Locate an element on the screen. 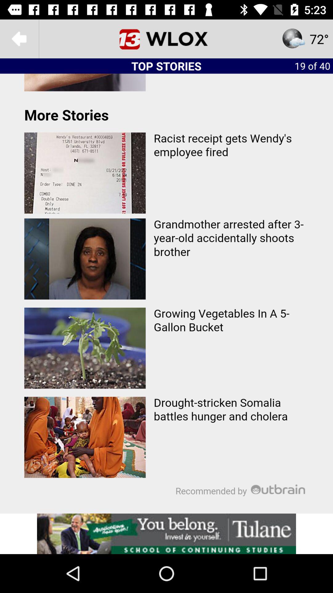 This screenshot has height=593, width=333. go back is located at coordinates (19, 39).